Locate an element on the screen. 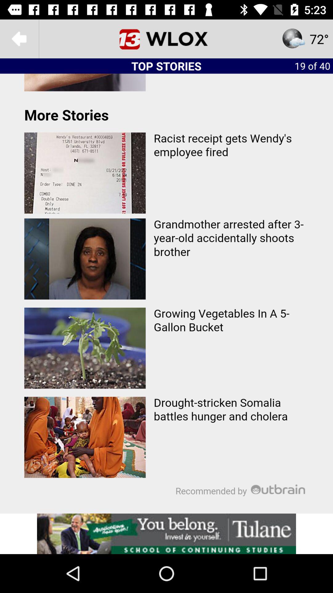 This screenshot has height=593, width=333. go back is located at coordinates (19, 39).